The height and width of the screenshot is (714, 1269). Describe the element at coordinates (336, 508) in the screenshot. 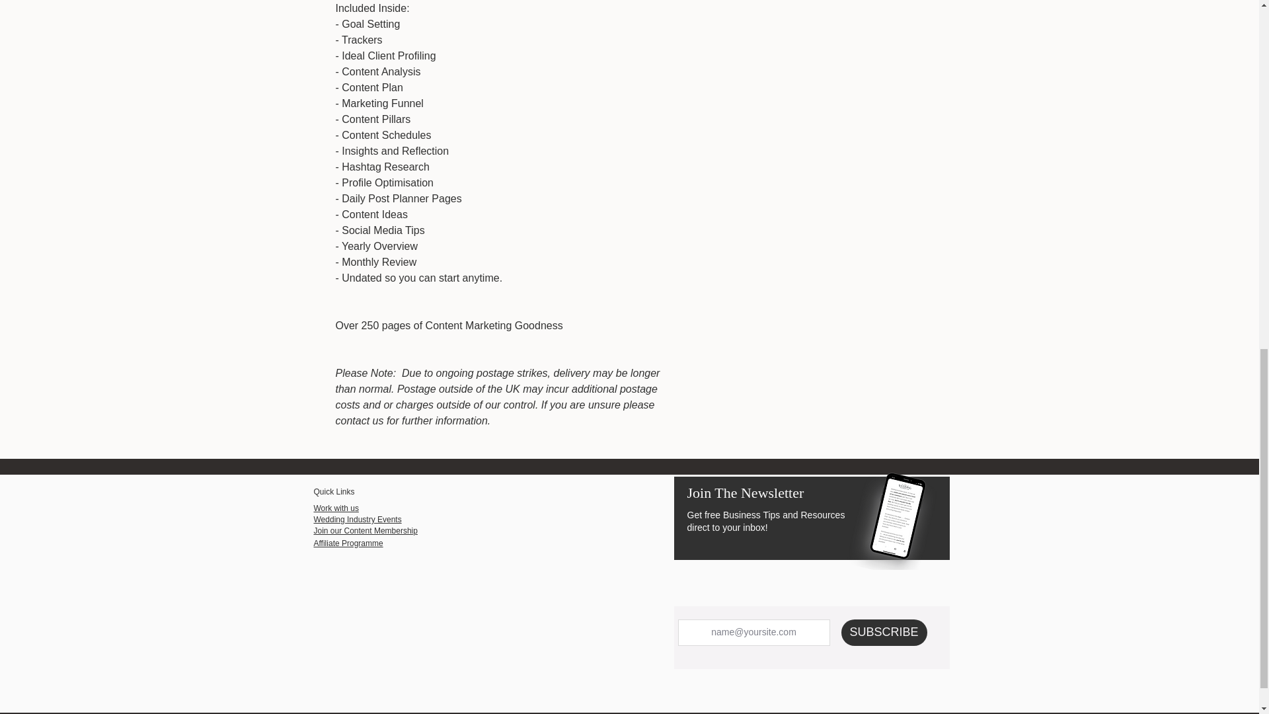

I see `Work with us` at that location.